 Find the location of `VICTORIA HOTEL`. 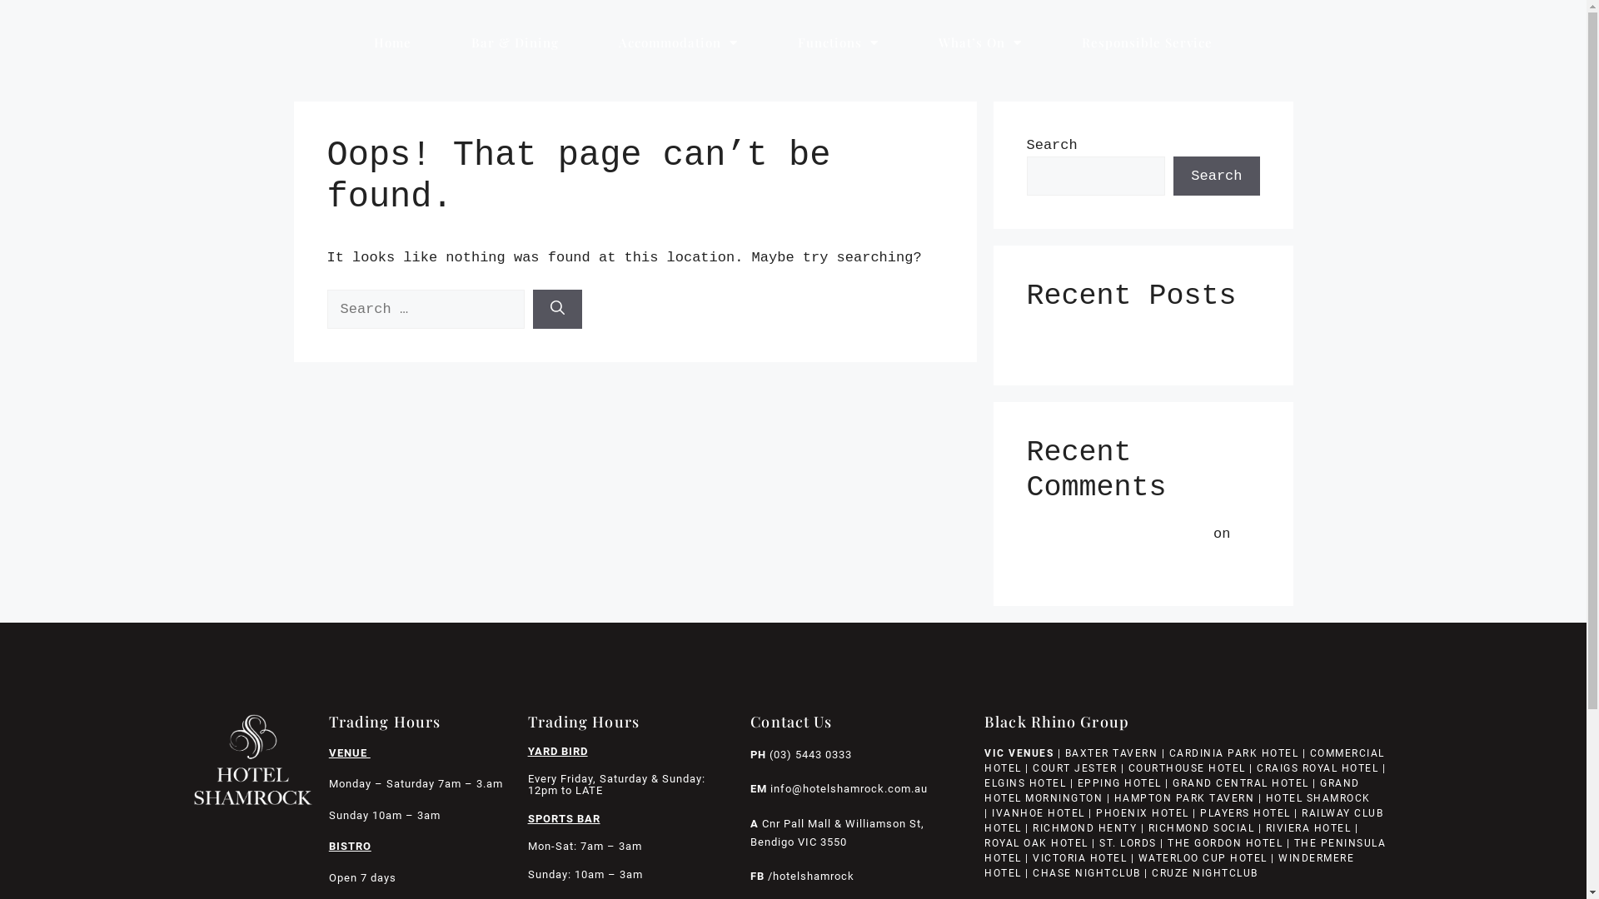

VICTORIA HOTEL is located at coordinates (1079, 858).